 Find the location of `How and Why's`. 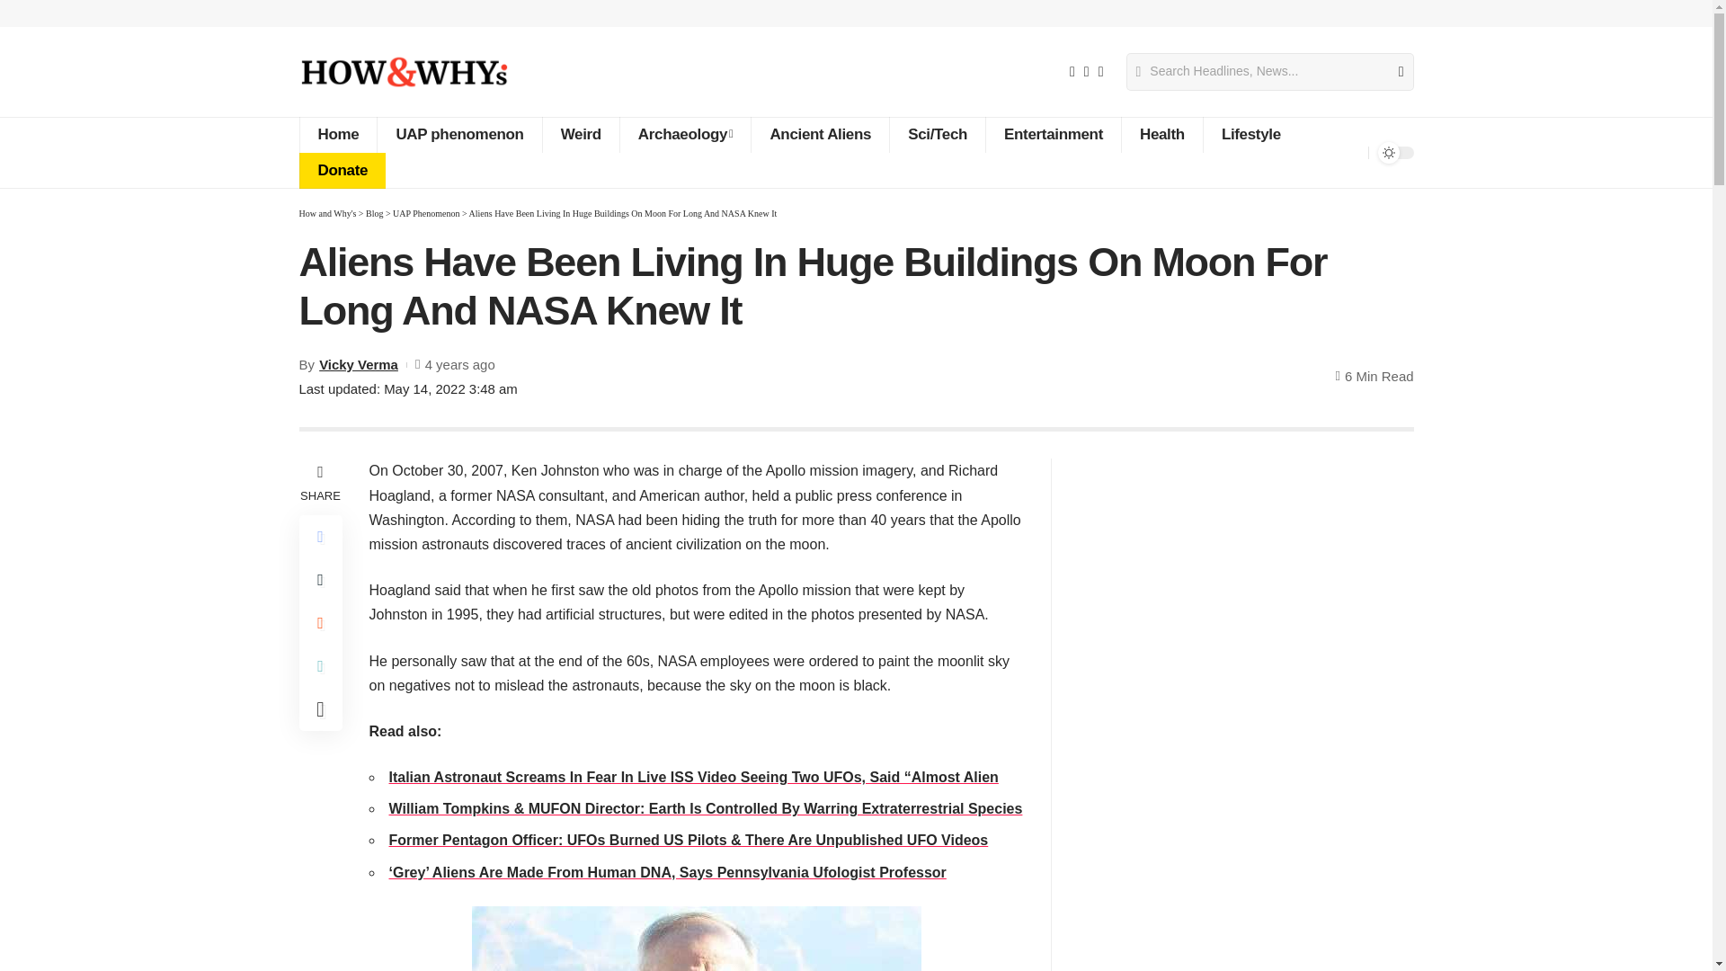

How and Why's is located at coordinates (327, 214).